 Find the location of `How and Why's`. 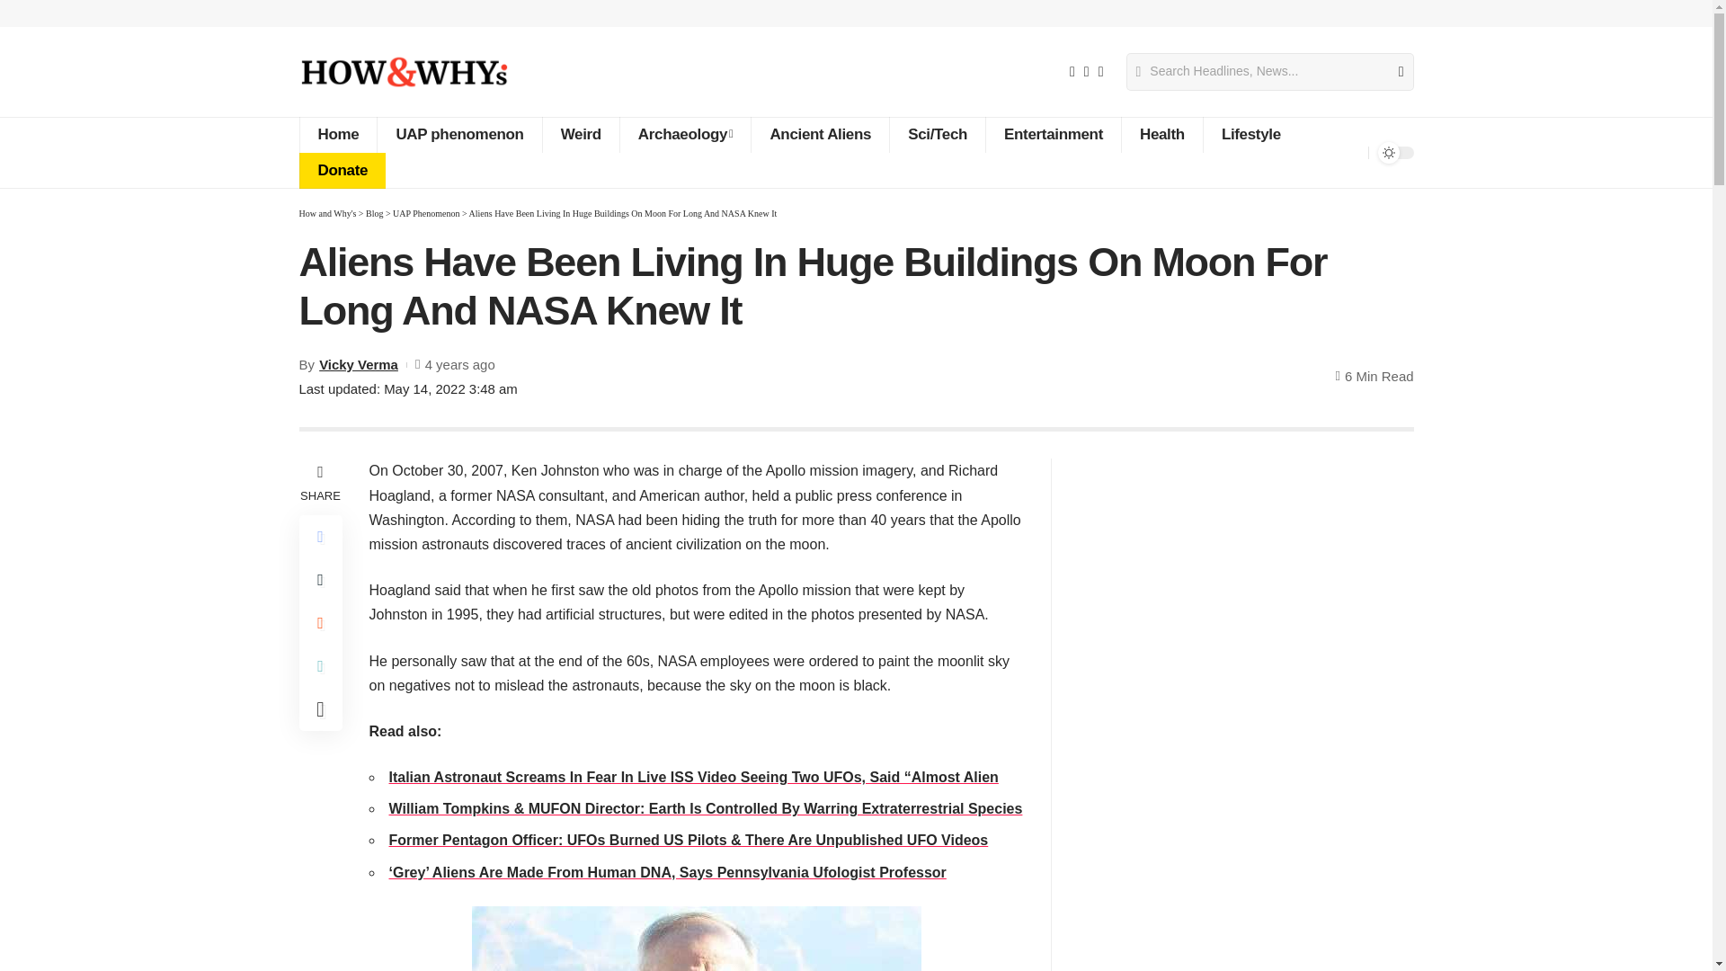

How and Why's is located at coordinates (327, 214).